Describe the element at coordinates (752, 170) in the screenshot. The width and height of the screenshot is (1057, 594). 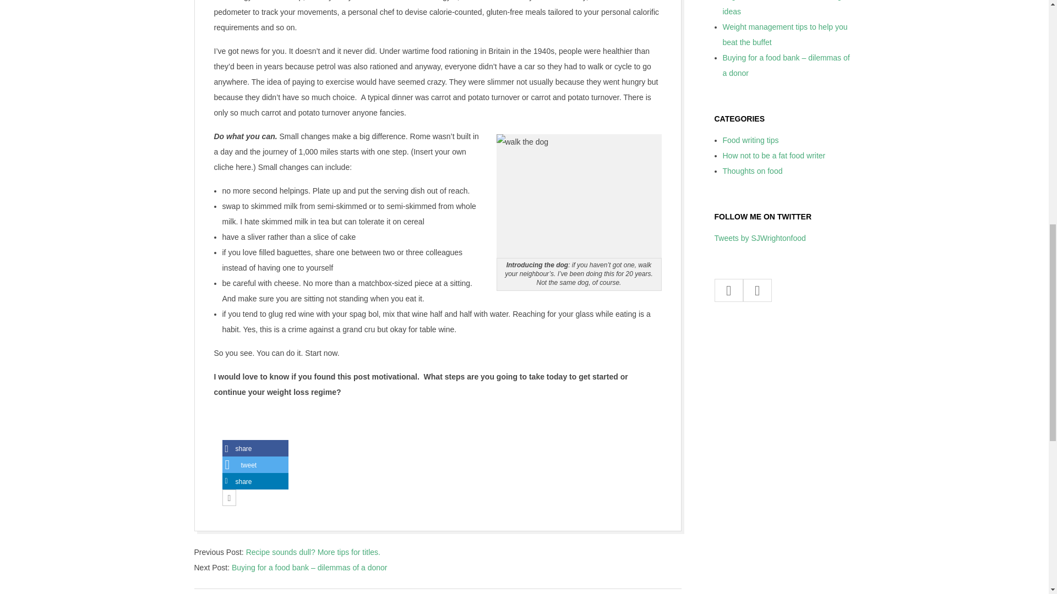
I see `Thoughts on food` at that location.